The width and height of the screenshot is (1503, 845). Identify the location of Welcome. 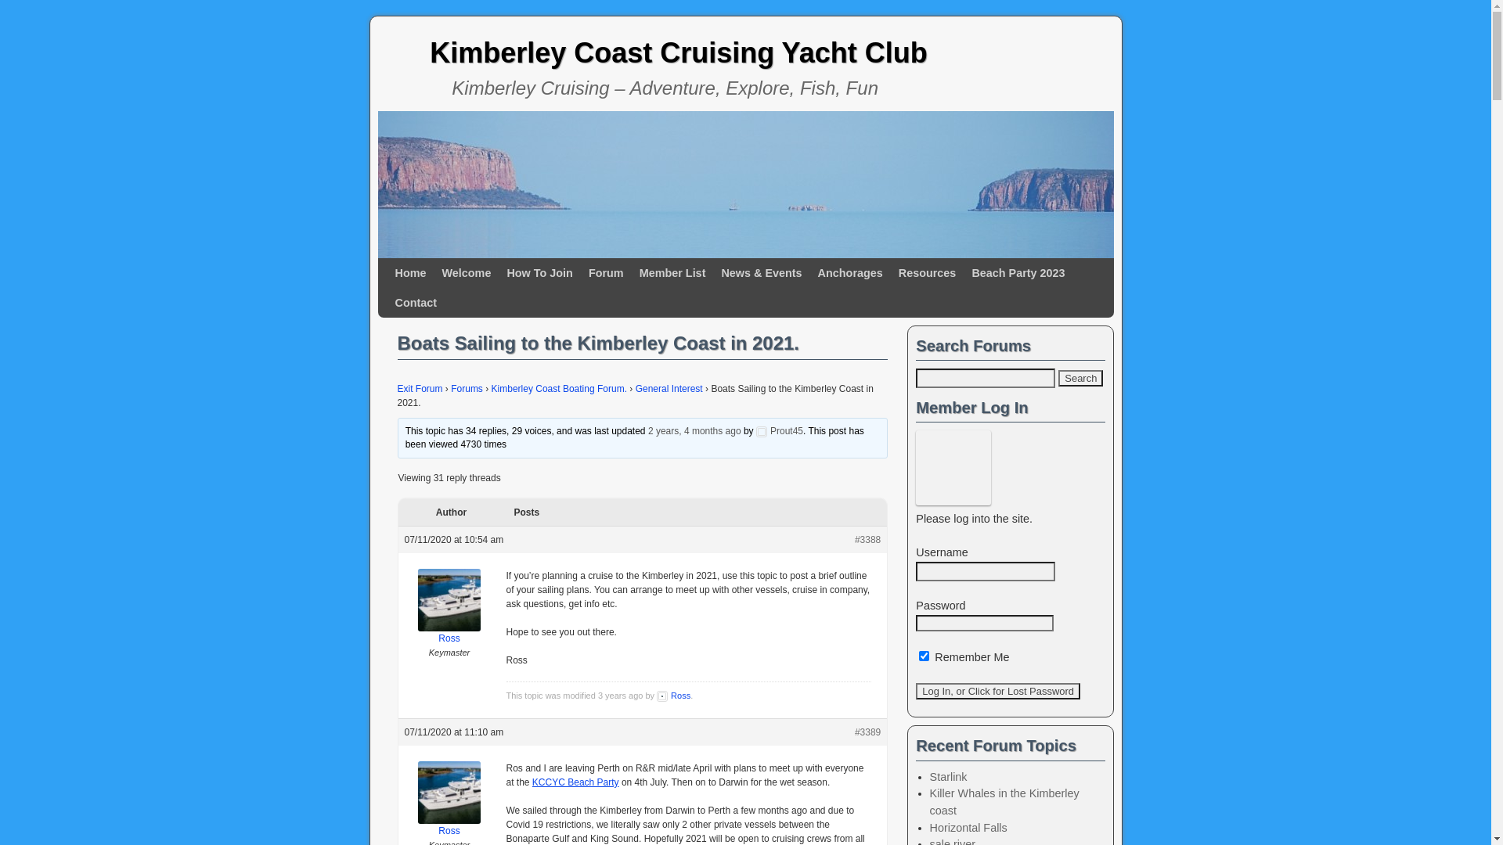
(467, 273).